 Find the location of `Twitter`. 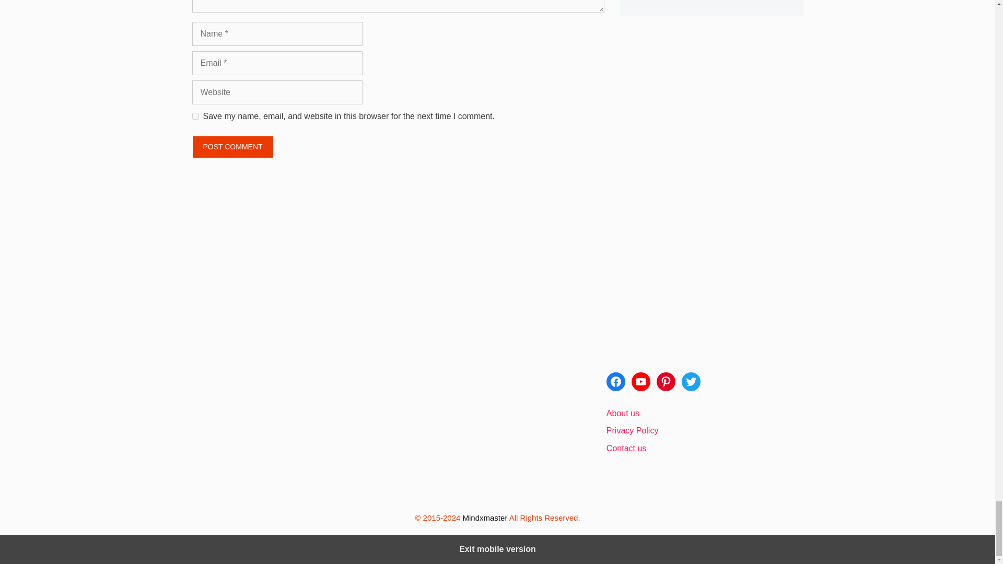

Twitter is located at coordinates (691, 381).